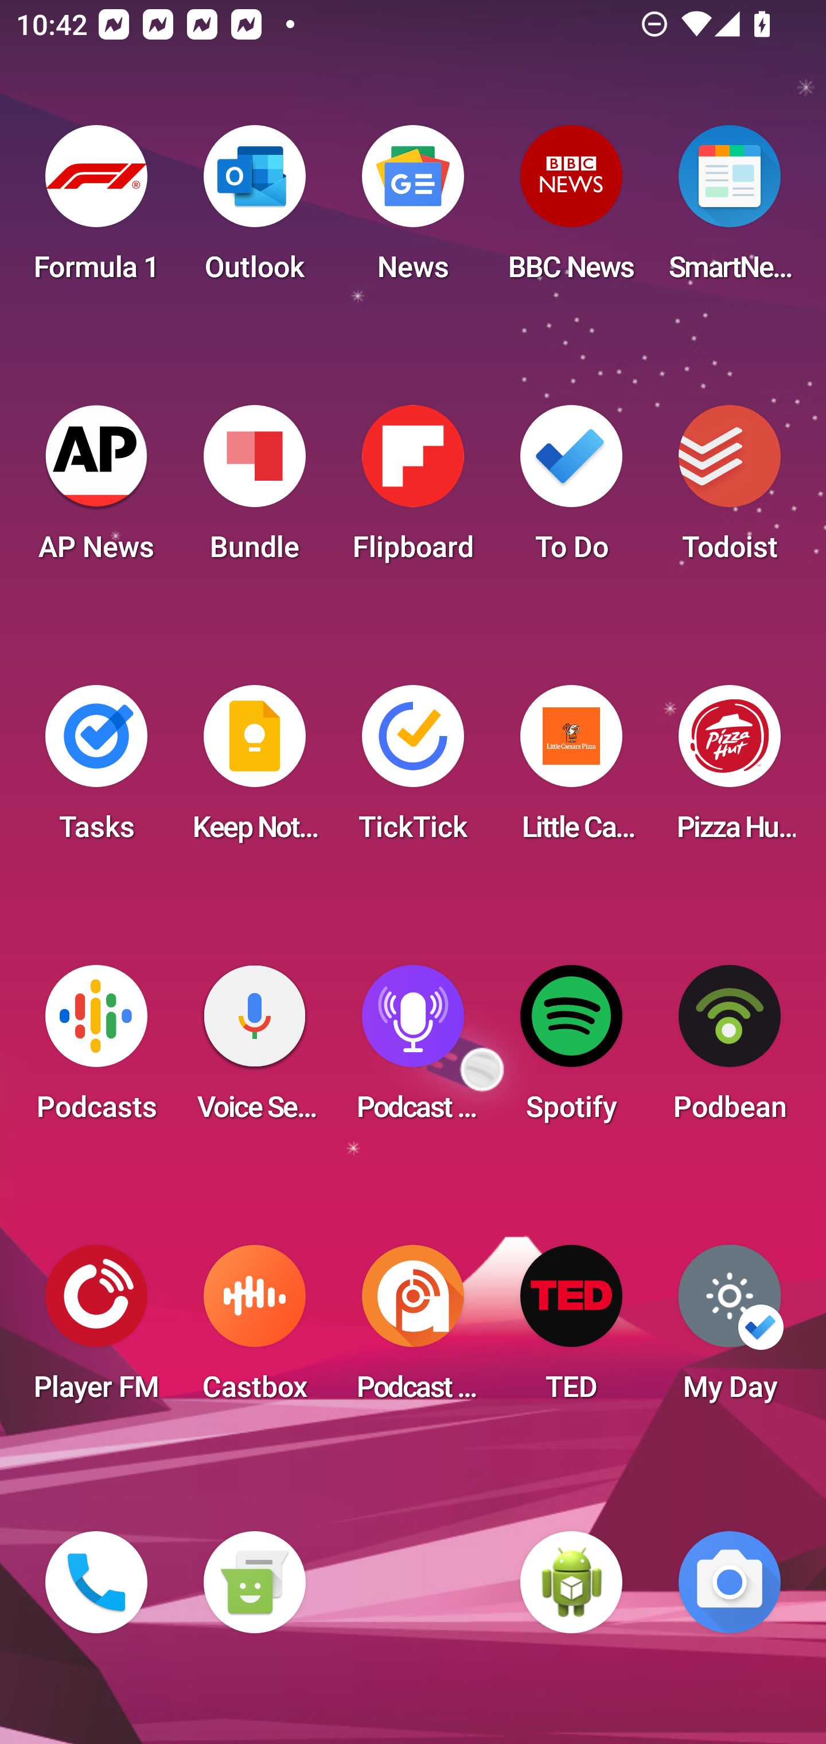 The width and height of the screenshot is (826, 1744). I want to click on TickTick, so click(413, 770).